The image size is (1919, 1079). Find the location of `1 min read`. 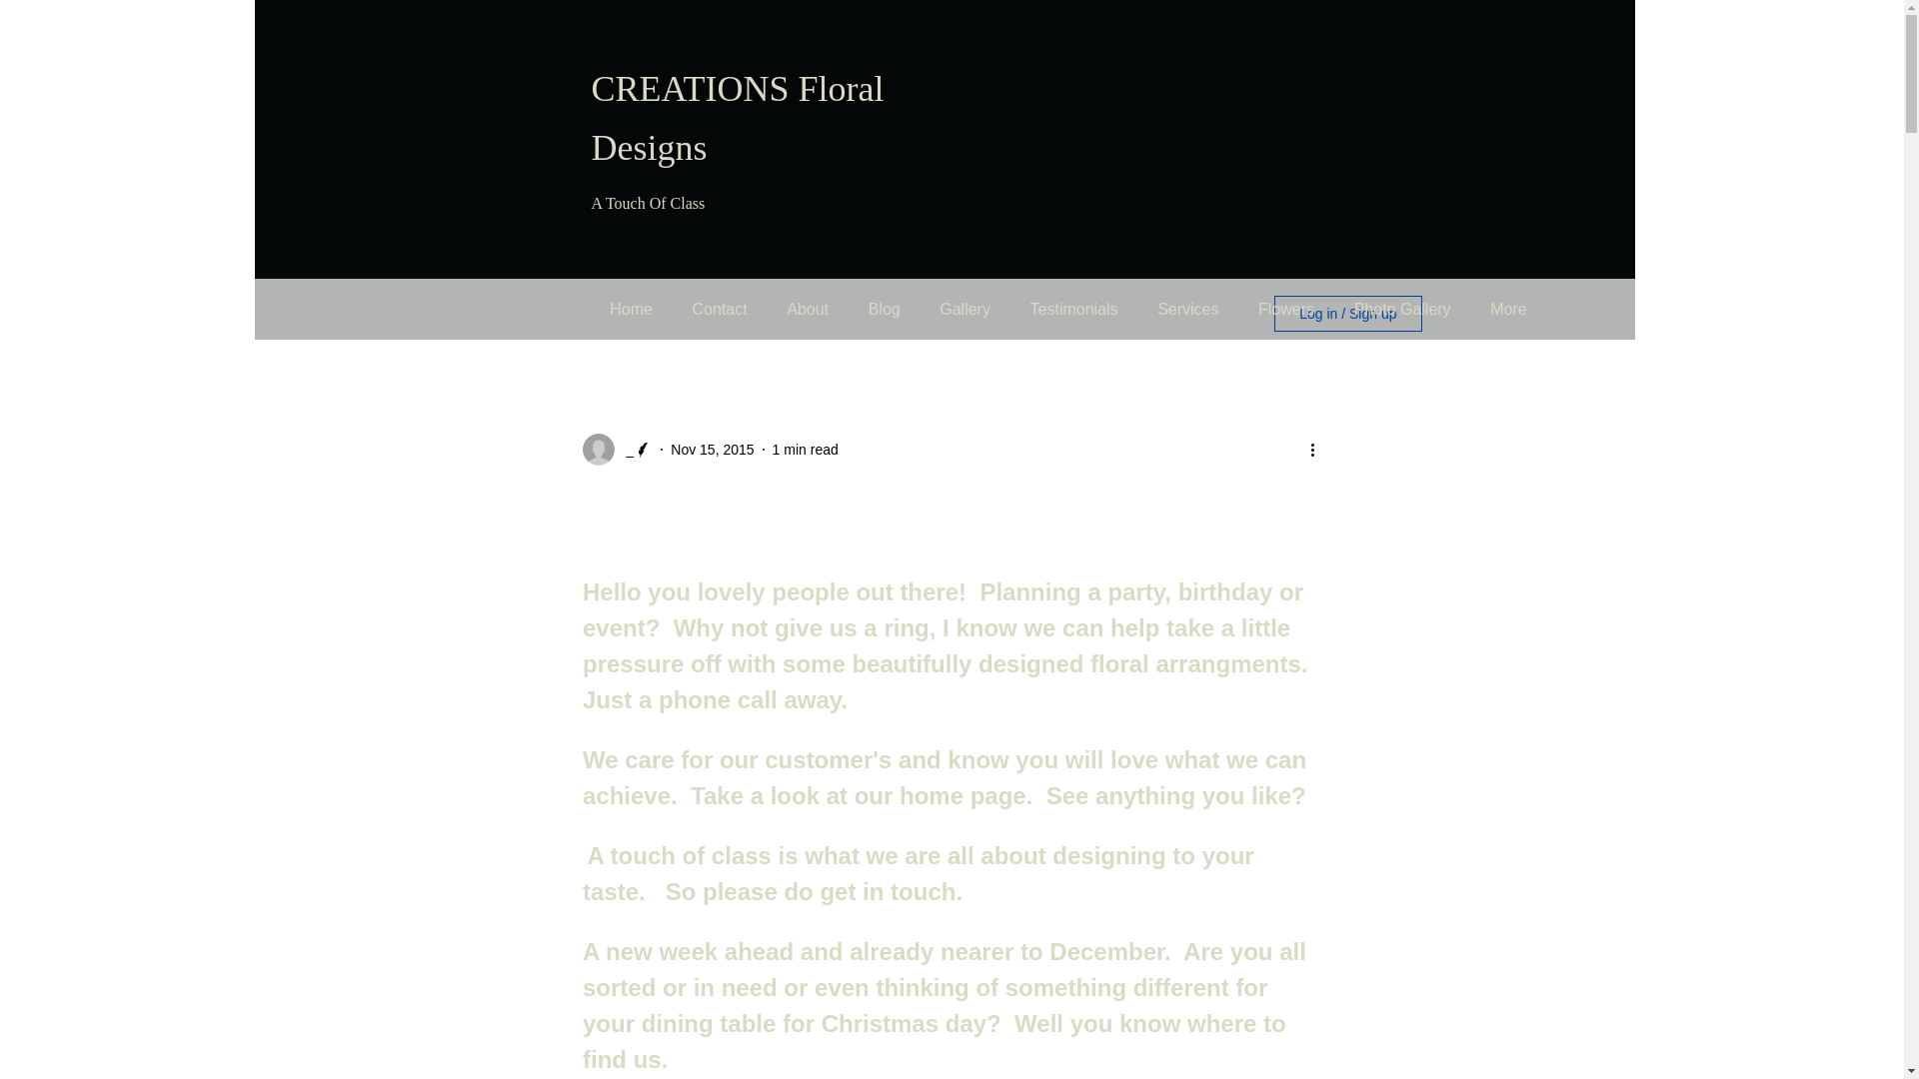

1 min read is located at coordinates (806, 449).